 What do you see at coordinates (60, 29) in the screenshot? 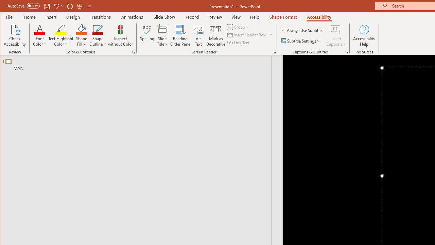
I see `Text Highlight Color No Color` at bounding box center [60, 29].